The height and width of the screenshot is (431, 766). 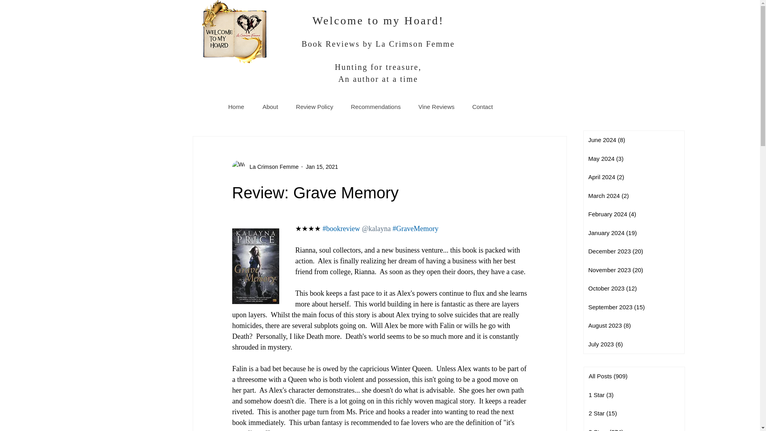 I want to click on Vine Reviews, so click(x=436, y=107).